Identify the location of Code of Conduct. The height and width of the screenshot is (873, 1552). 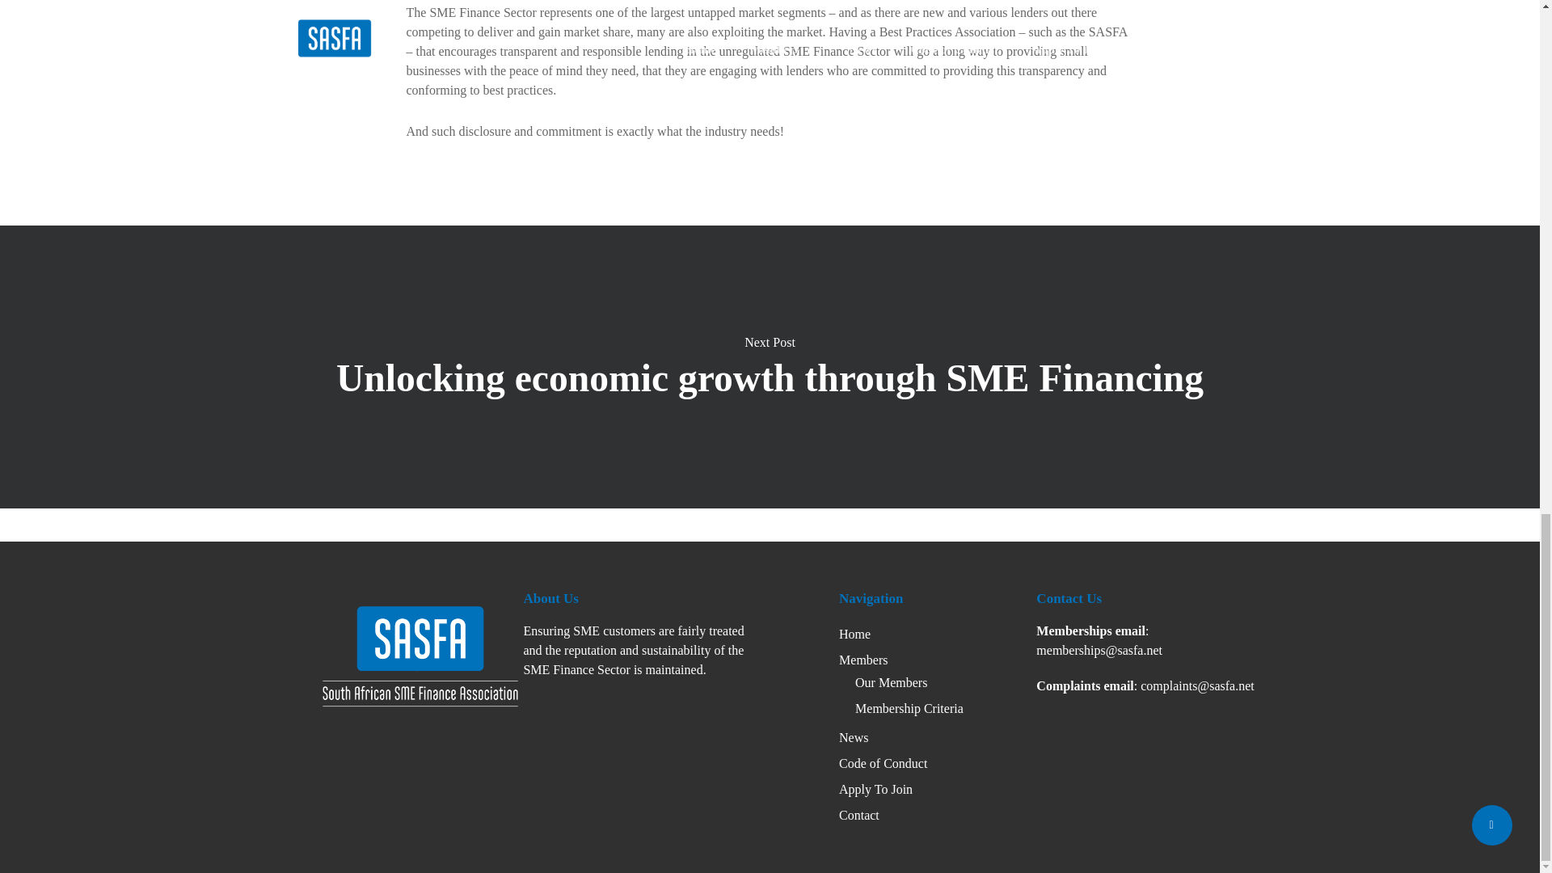
(883, 763).